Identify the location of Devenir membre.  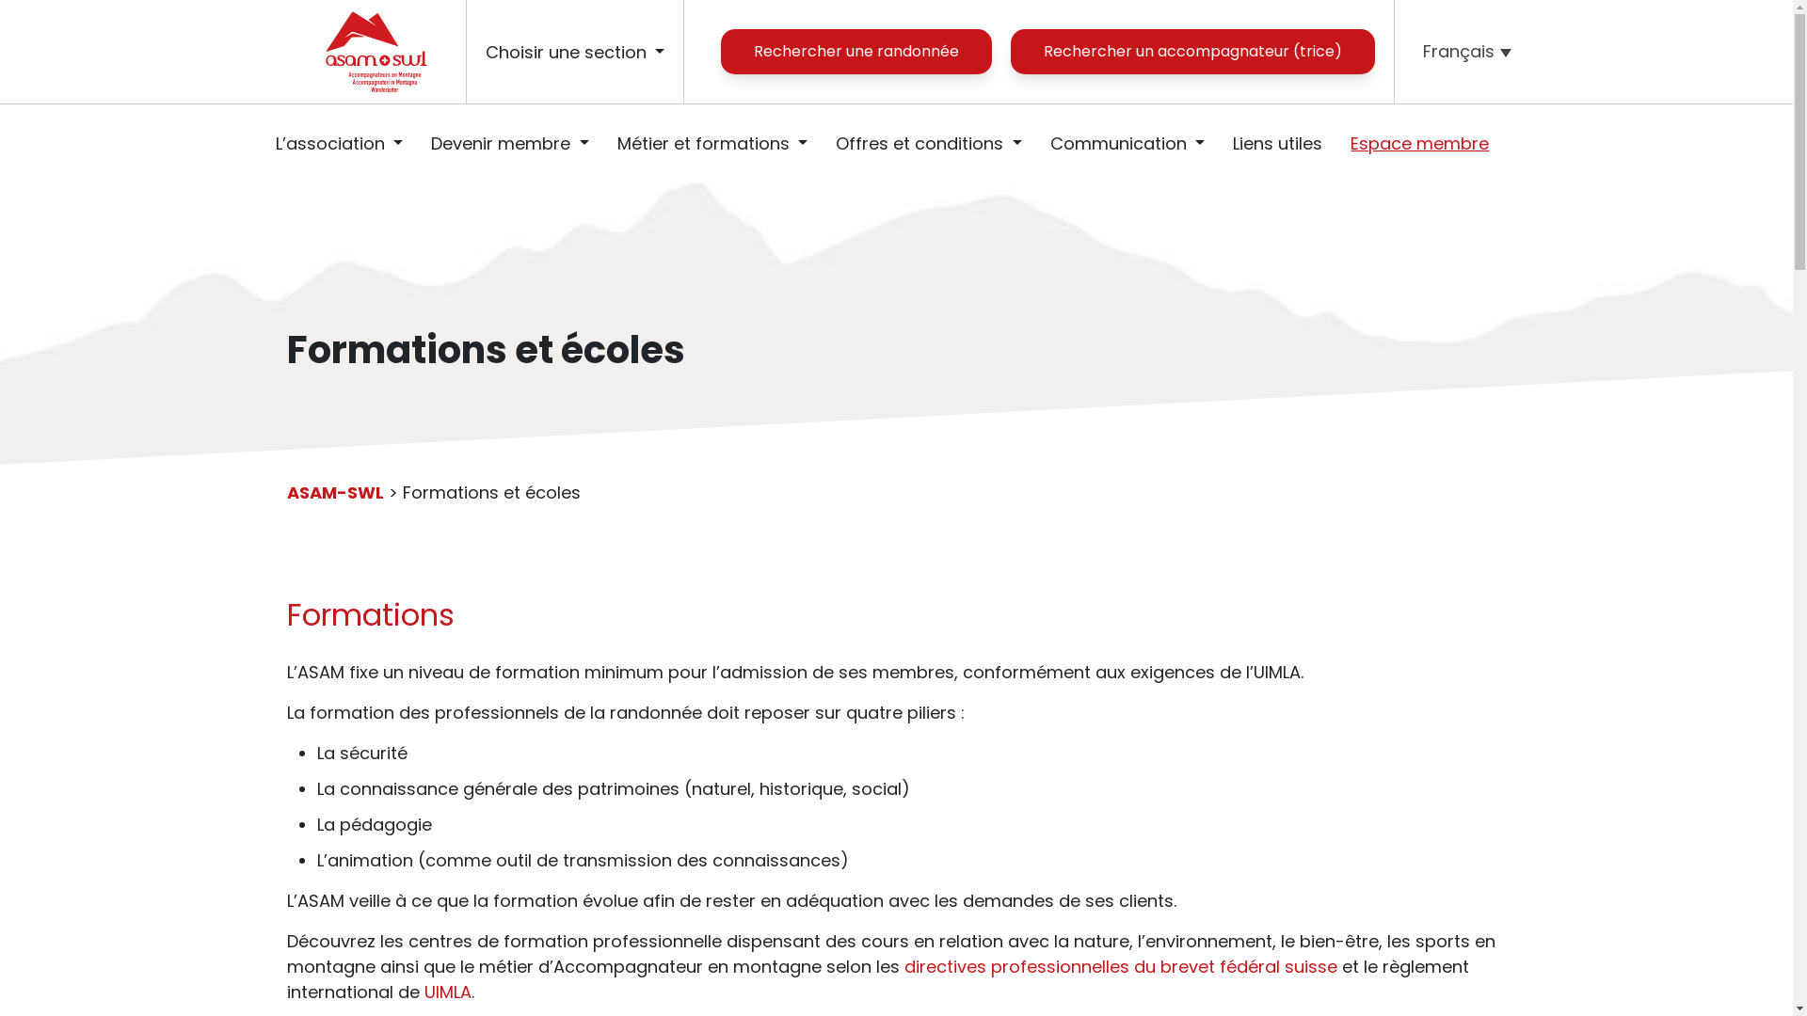
(510, 143).